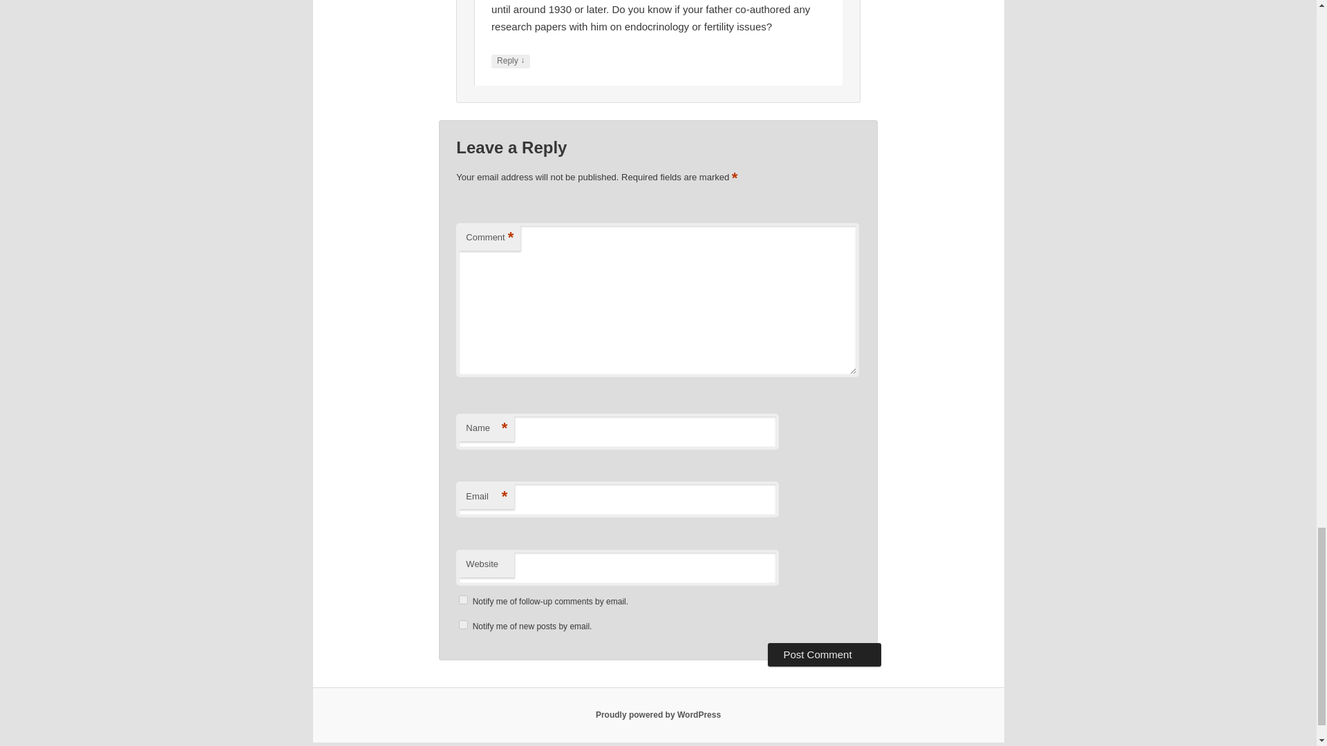 The width and height of the screenshot is (1327, 746). Describe the element at coordinates (824, 655) in the screenshot. I see `Post Comment` at that location.